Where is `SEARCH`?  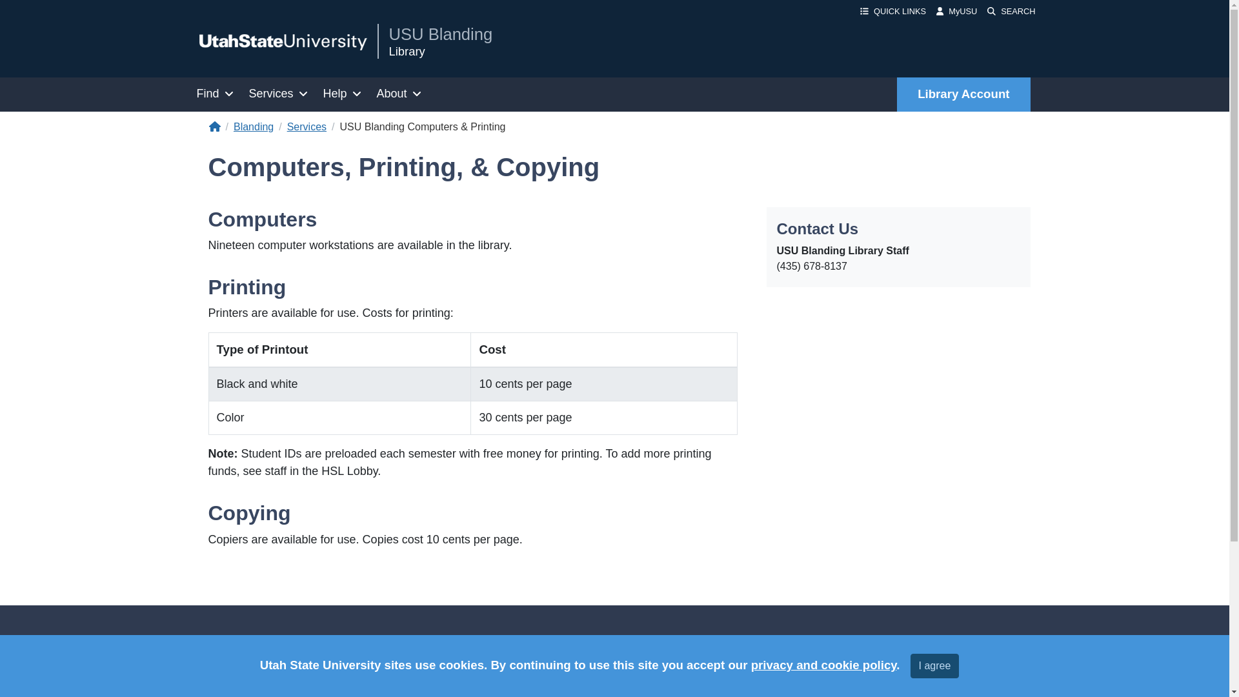 SEARCH is located at coordinates (1011, 11).